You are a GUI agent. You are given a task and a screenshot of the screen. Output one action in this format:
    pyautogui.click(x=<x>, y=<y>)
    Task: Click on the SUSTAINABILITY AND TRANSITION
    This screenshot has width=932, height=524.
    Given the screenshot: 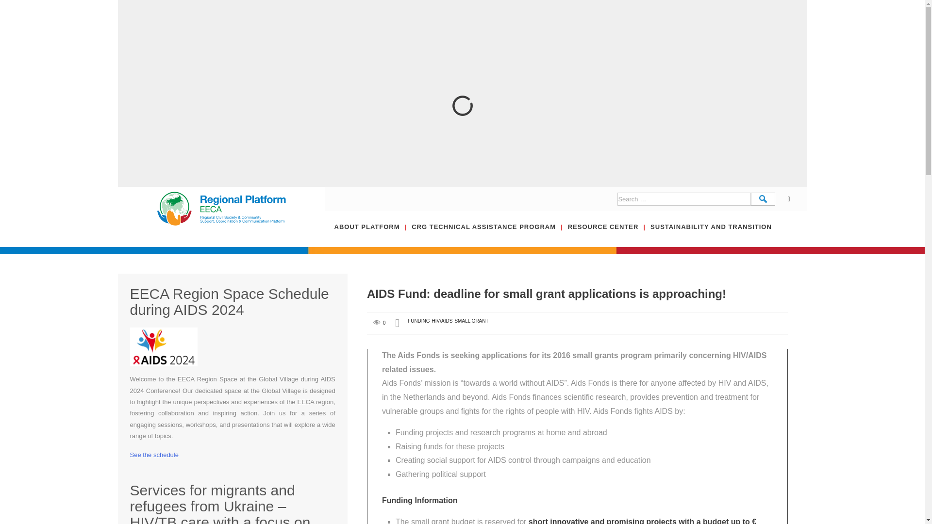 What is the action you would take?
    pyautogui.click(x=711, y=234)
    